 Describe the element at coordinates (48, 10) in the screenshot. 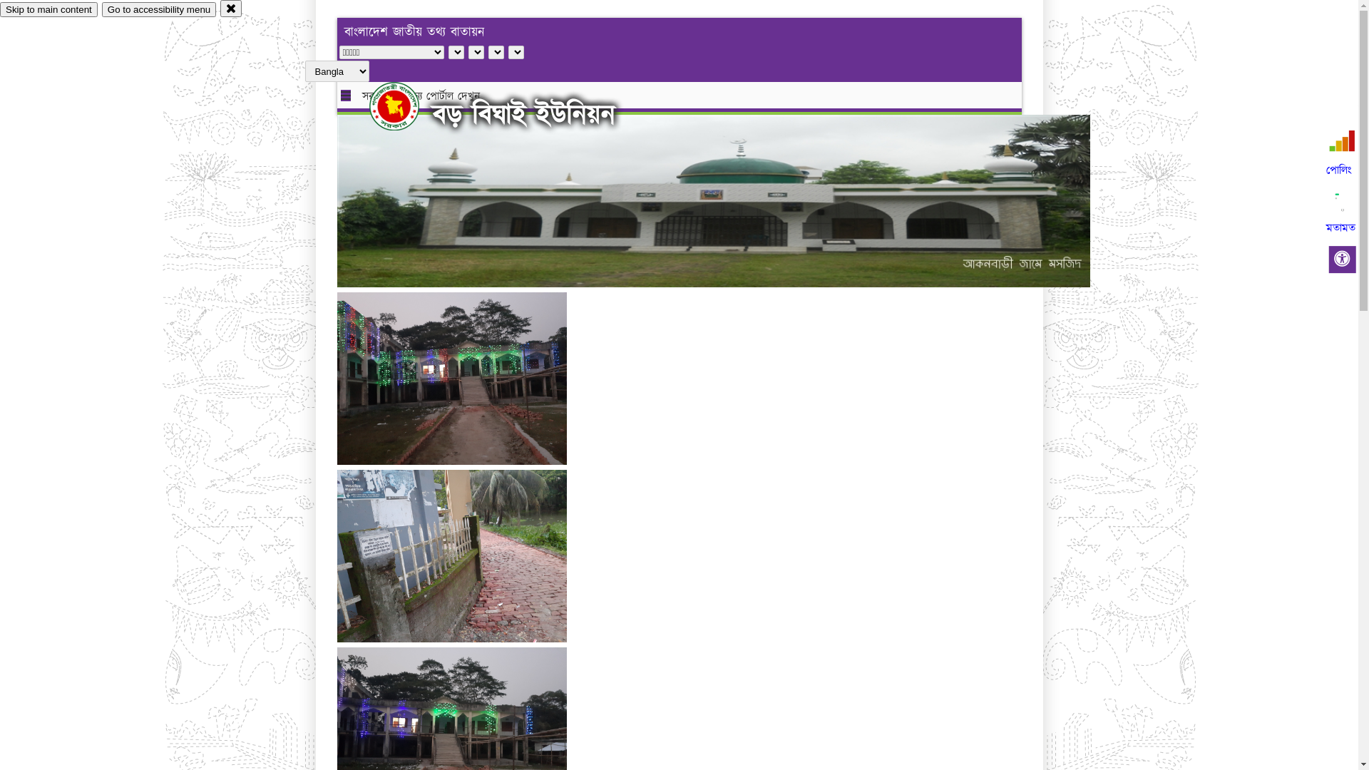

I see `Skip to main content` at that location.